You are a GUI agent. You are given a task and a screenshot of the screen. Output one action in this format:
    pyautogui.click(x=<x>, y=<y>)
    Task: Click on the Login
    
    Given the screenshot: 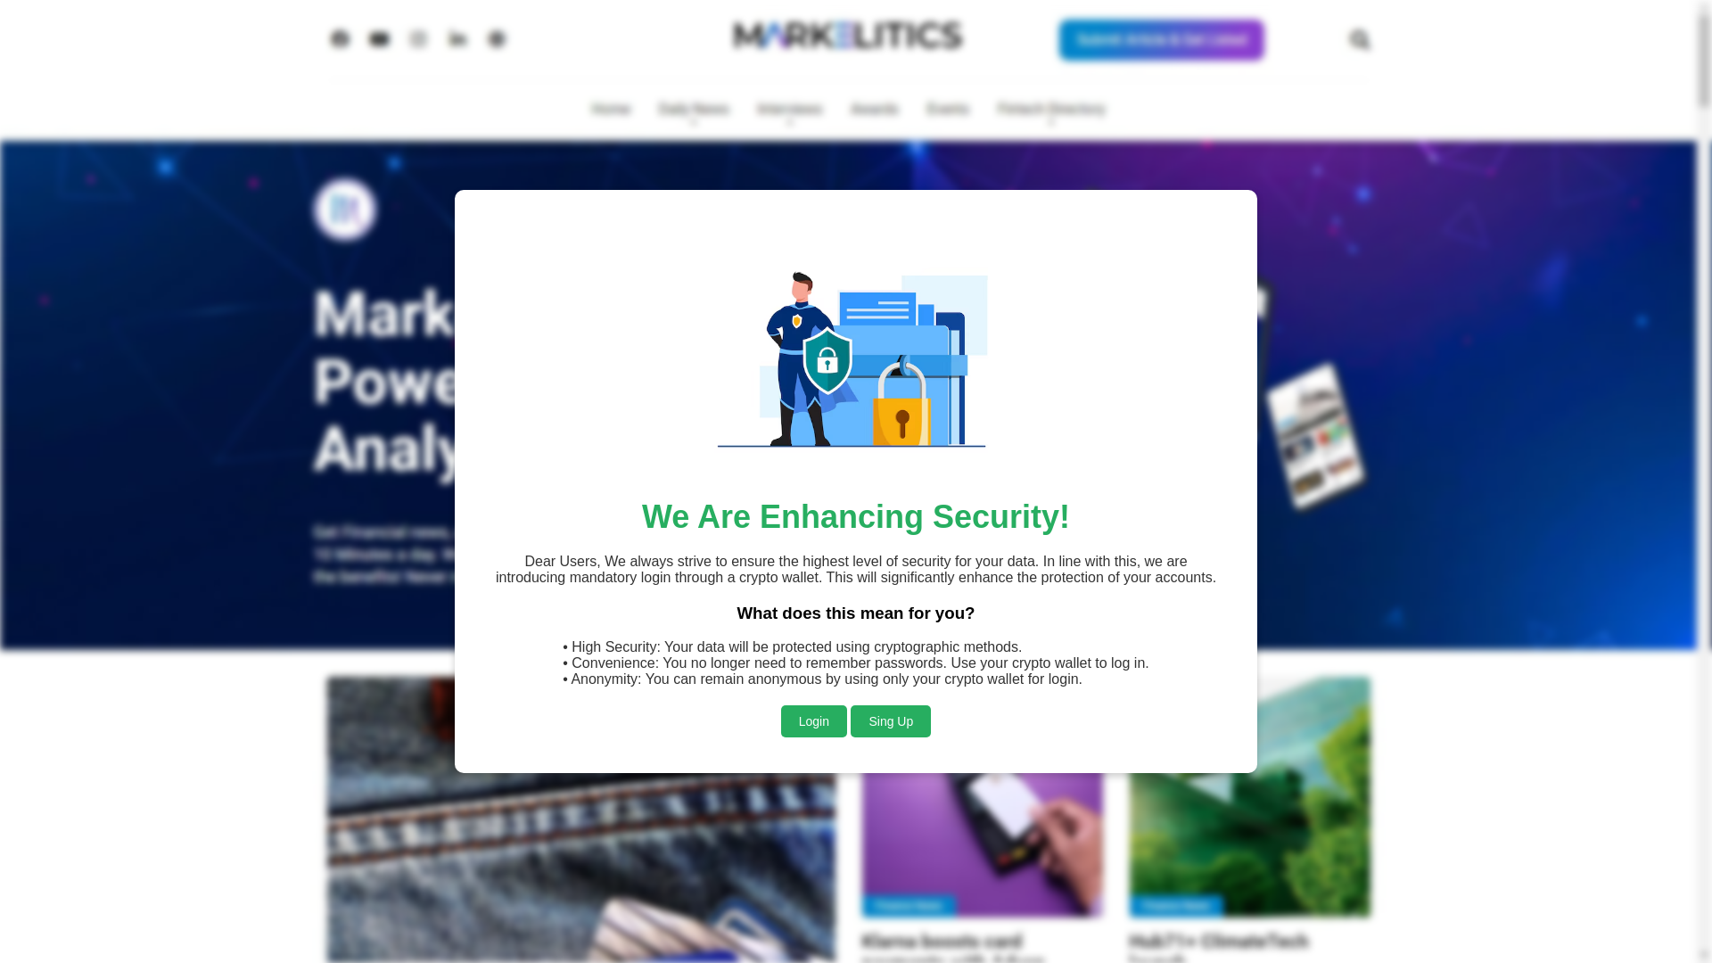 What is the action you would take?
    pyautogui.click(x=813, y=676)
    